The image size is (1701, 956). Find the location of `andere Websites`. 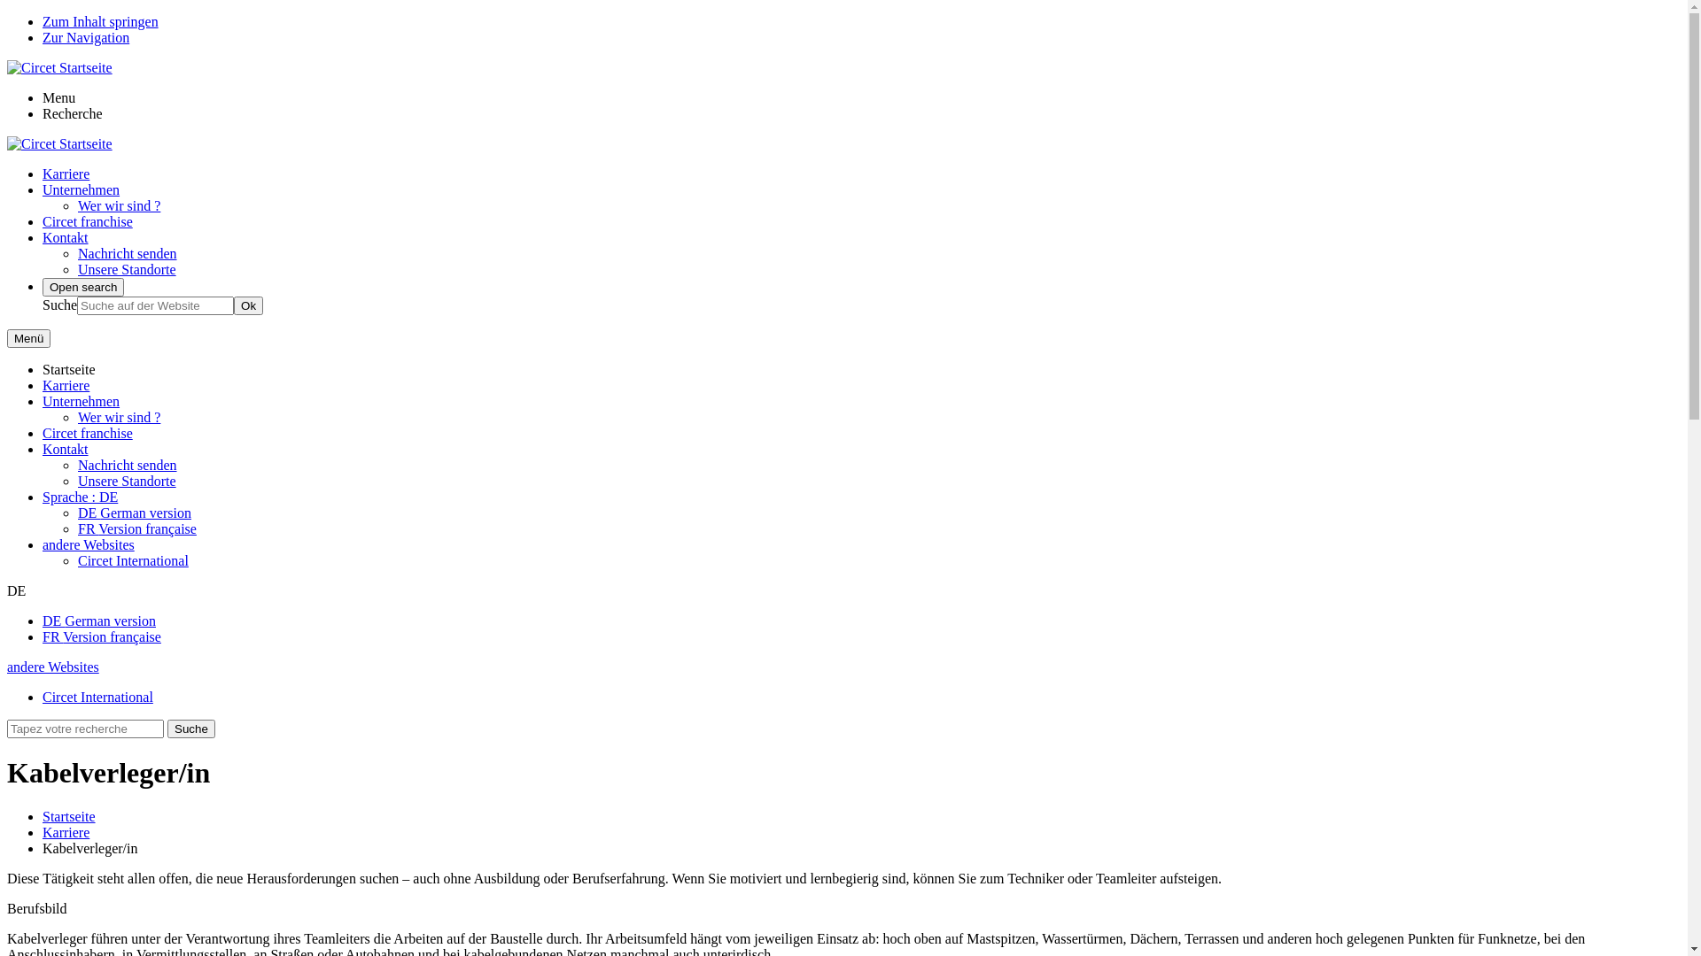

andere Websites is located at coordinates (53, 667).